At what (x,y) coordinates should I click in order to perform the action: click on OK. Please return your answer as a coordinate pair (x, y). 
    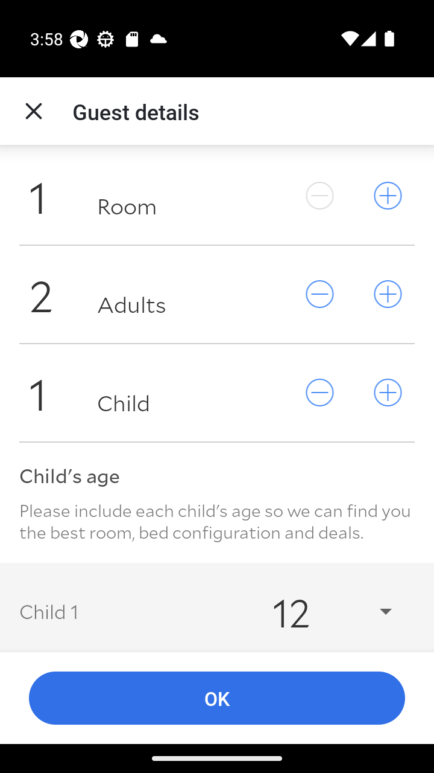
    Looking at the image, I should click on (217, 698).